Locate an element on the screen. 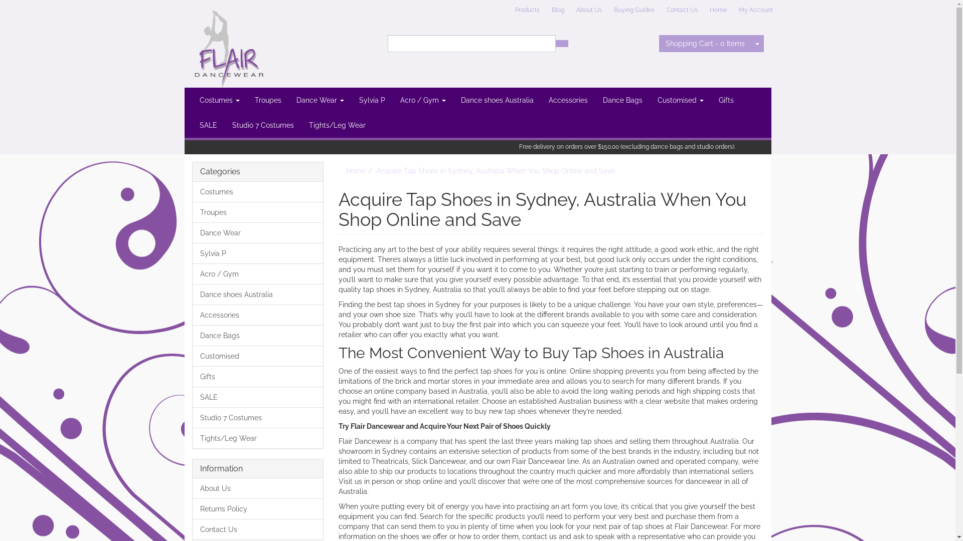 This screenshot has height=541, width=963. Acro / Gym is located at coordinates (258, 274).